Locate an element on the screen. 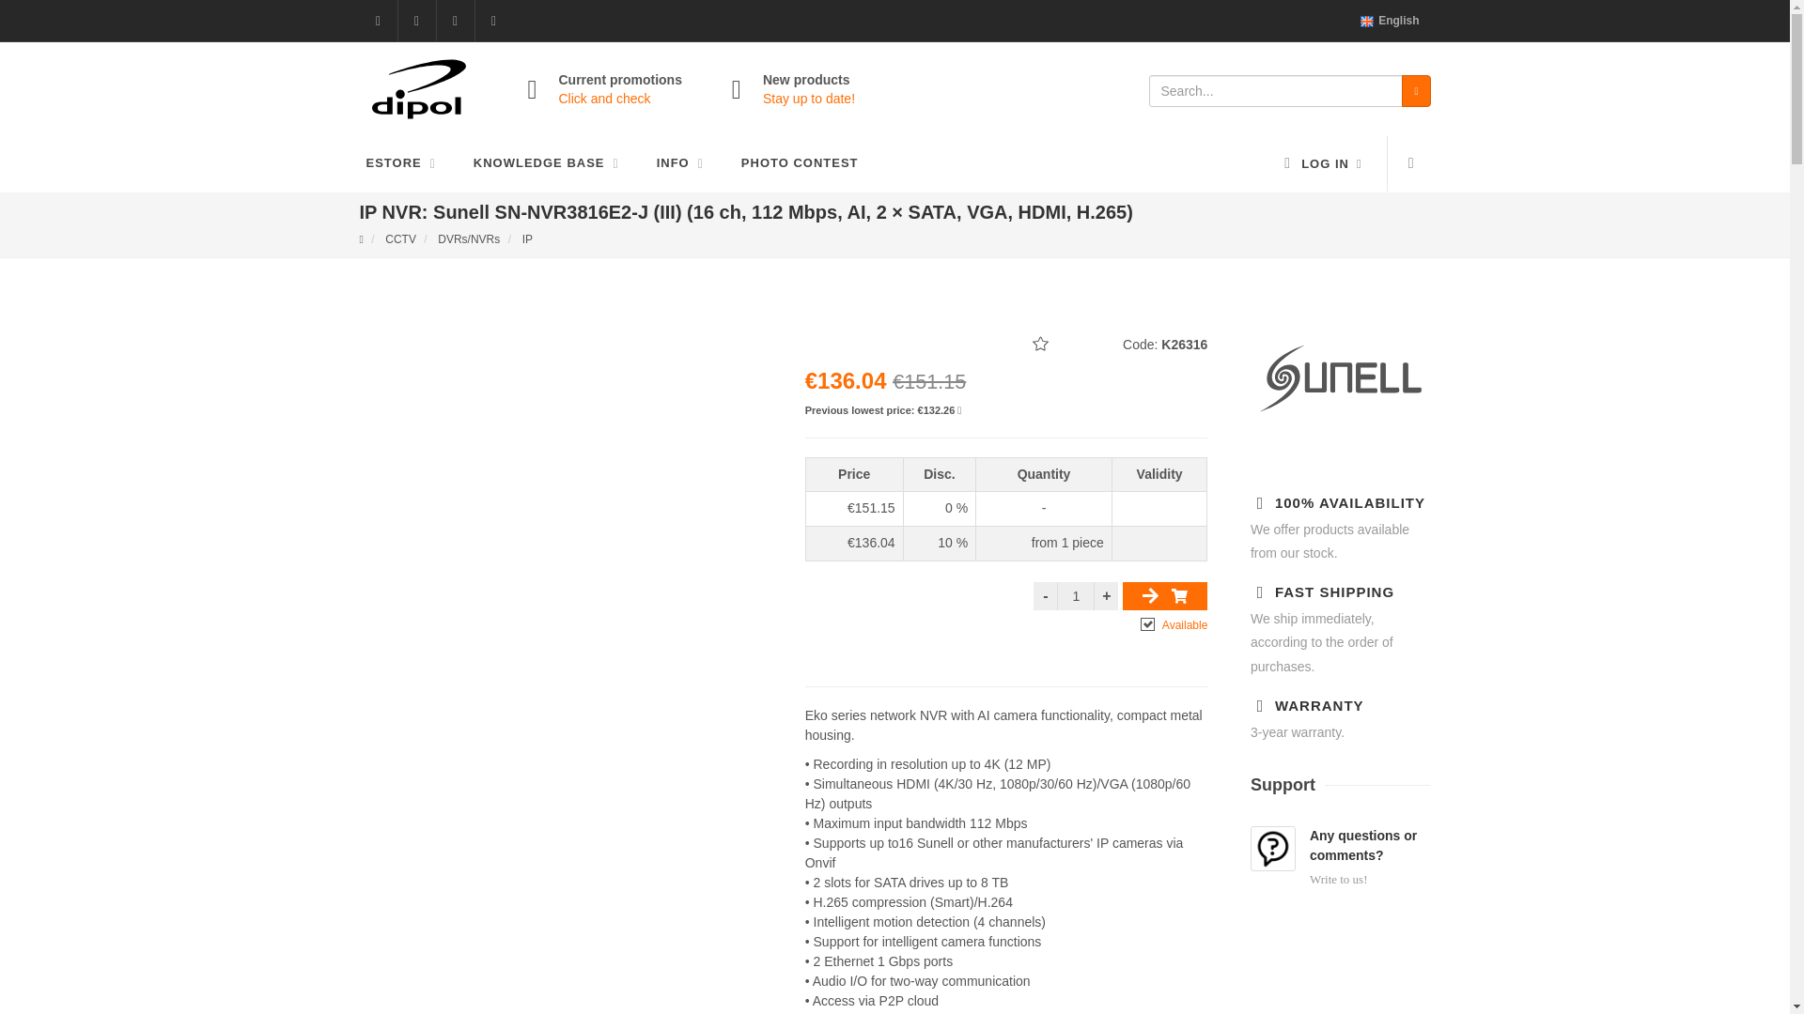 The image size is (1804, 1014). Qty is located at coordinates (1076, 595).